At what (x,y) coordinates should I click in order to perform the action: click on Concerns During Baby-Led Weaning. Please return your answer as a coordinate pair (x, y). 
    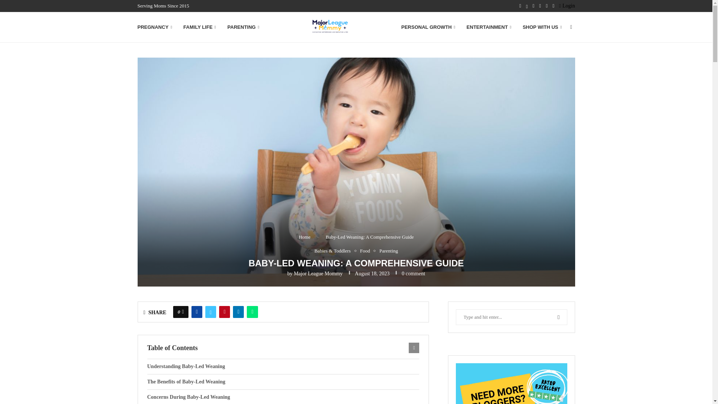
    Looking at the image, I should click on (283, 397).